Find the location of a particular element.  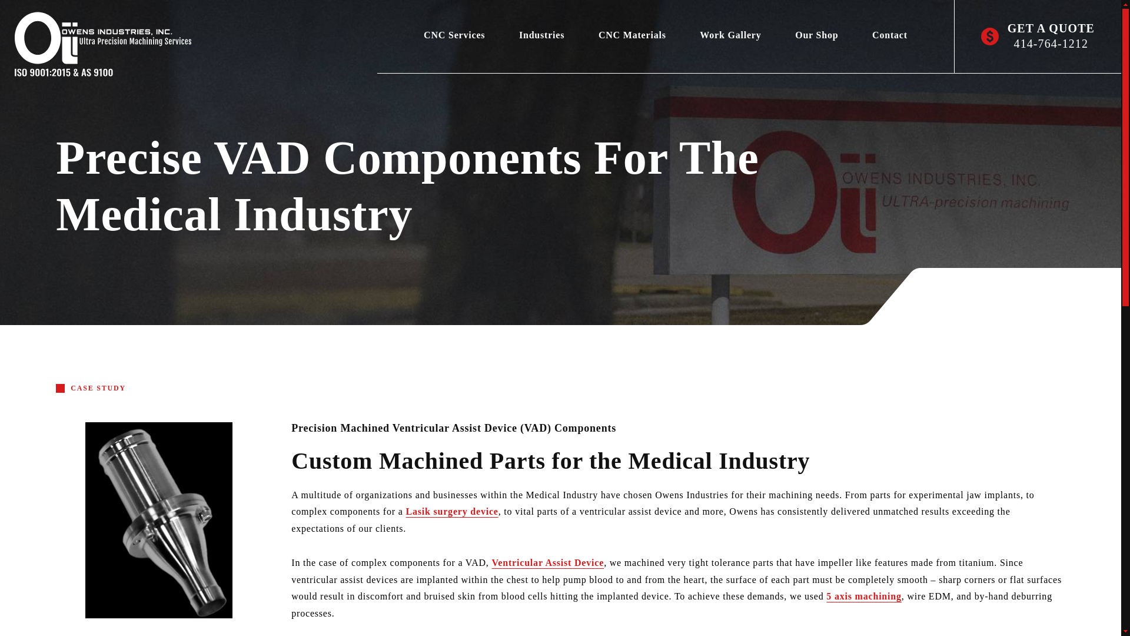

CNC Materials is located at coordinates (632, 35).